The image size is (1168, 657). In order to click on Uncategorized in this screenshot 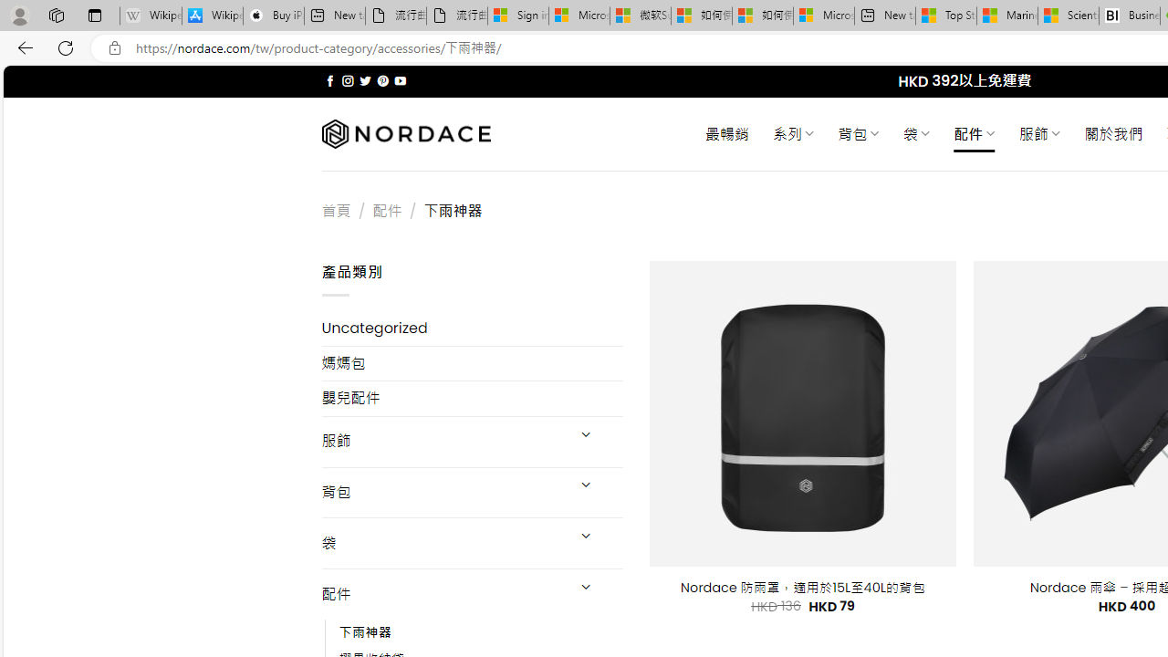, I will do `click(473, 328)`.